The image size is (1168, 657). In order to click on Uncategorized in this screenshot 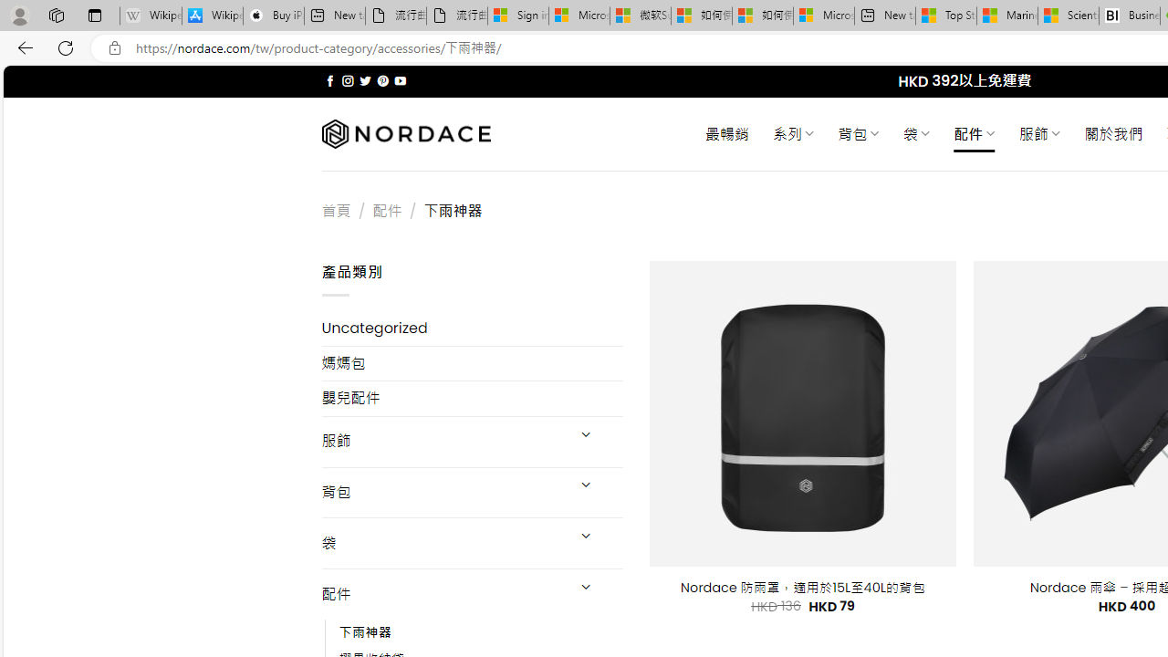, I will do `click(473, 328)`.